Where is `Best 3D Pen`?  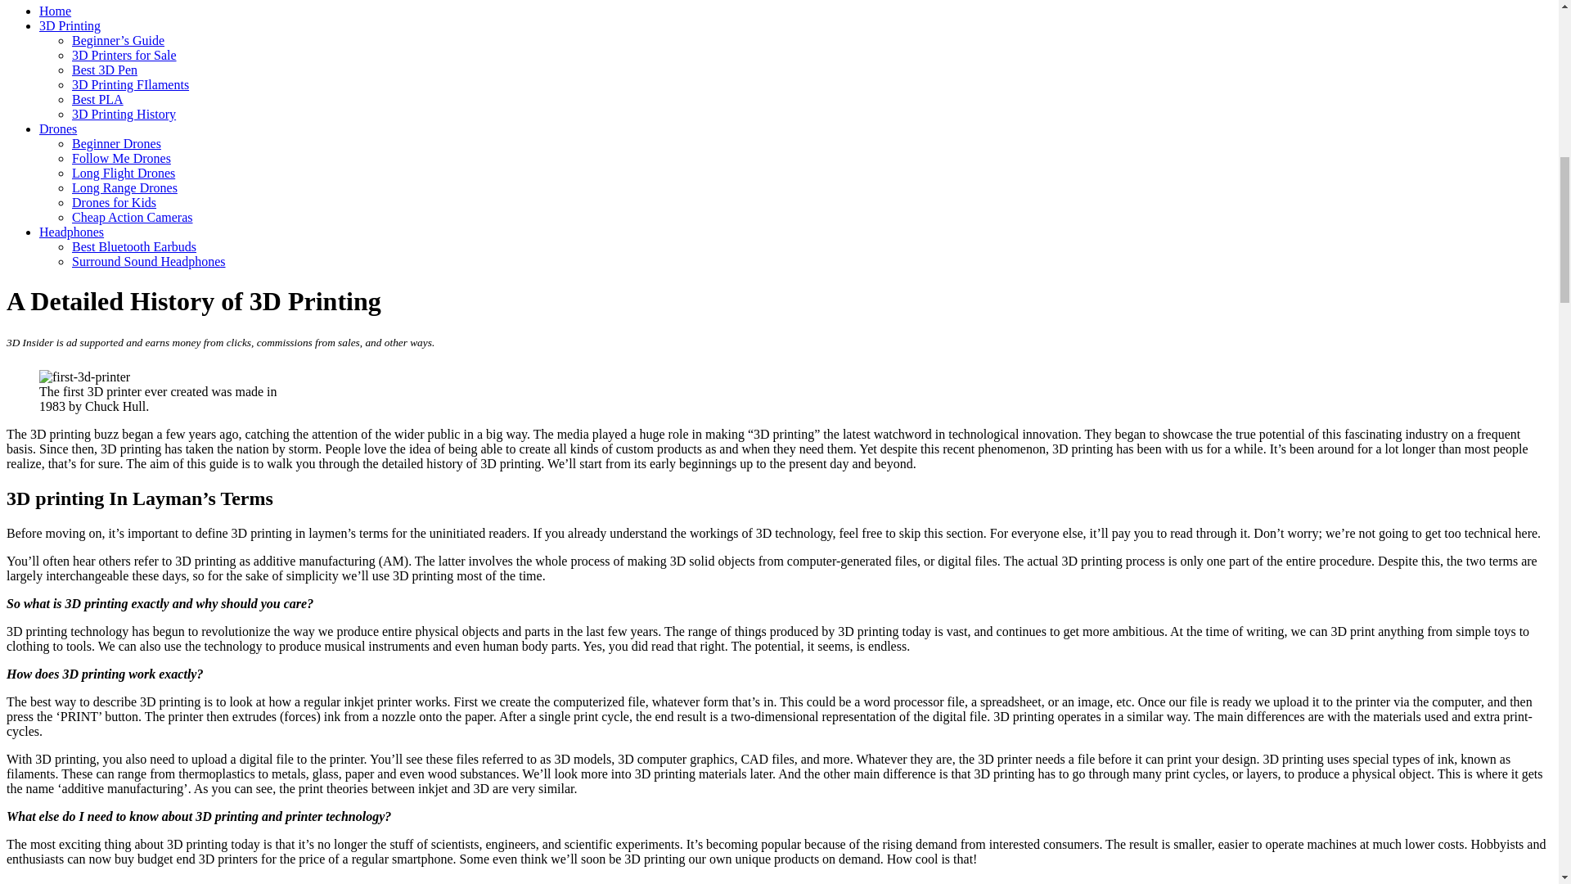
Best 3D Pen is located at coordinates (105, 69).